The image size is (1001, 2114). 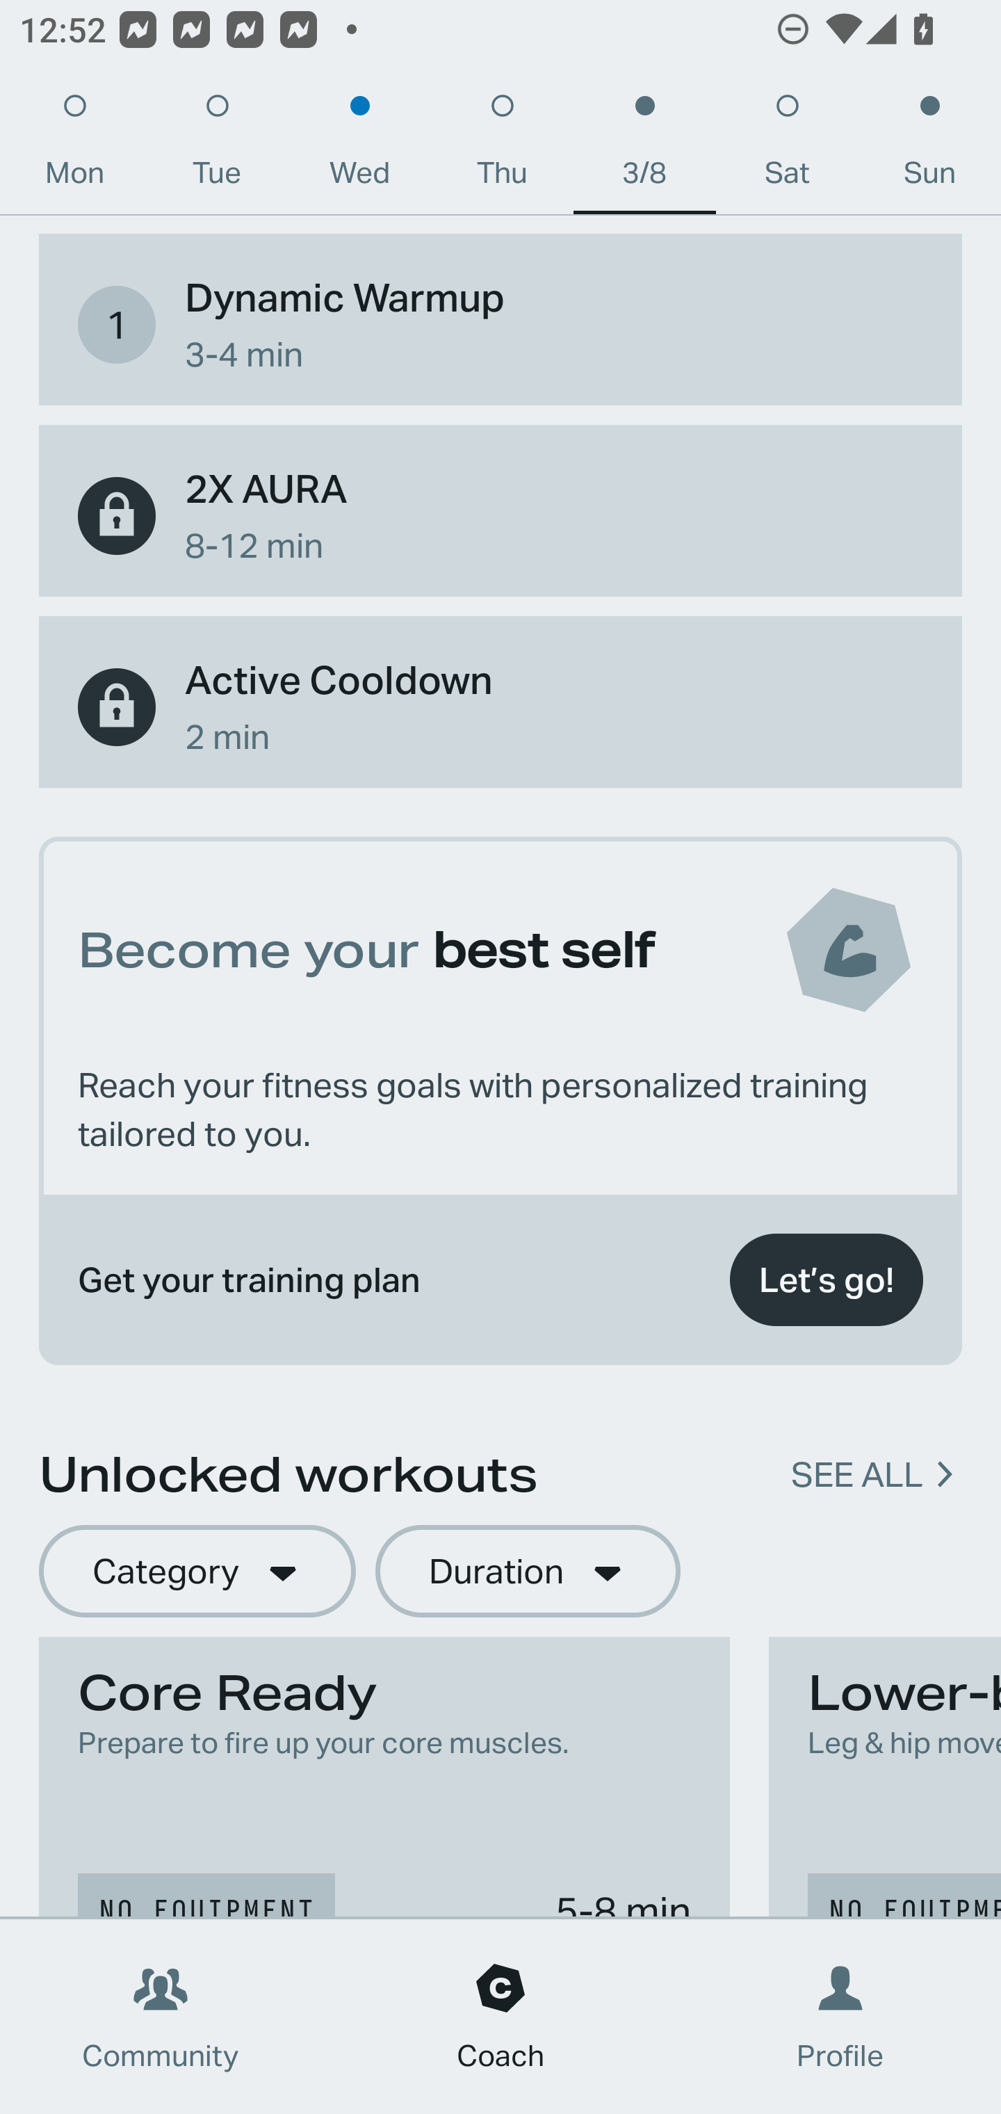 What do you see at coordinates (500, 707) in the screenshot?
I see `Active Cooldown 2 min` at bounding box center [500, 707].